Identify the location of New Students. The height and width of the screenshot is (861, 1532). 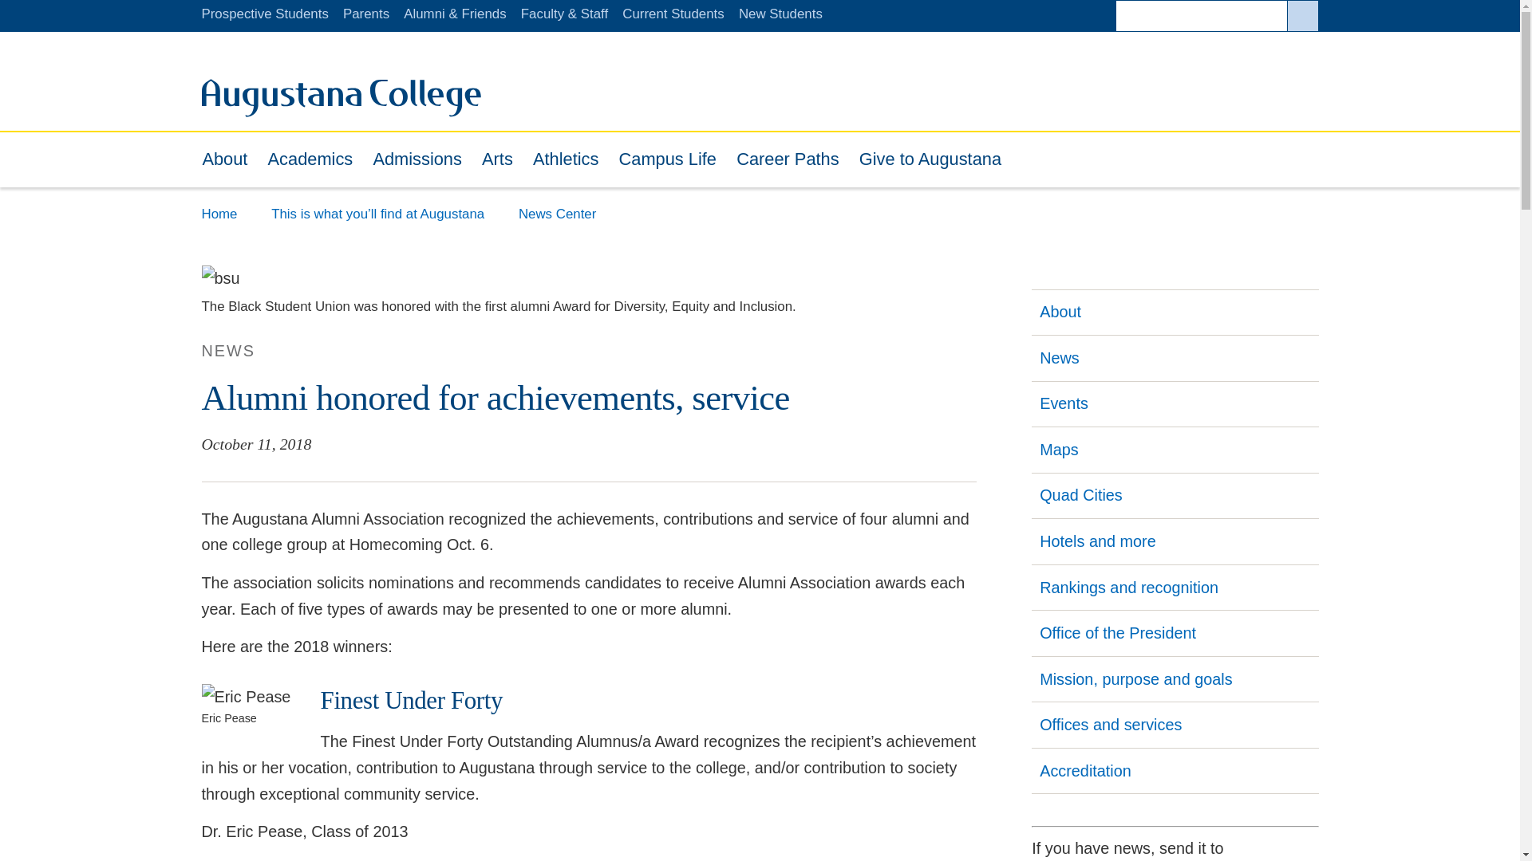
(340, 97).